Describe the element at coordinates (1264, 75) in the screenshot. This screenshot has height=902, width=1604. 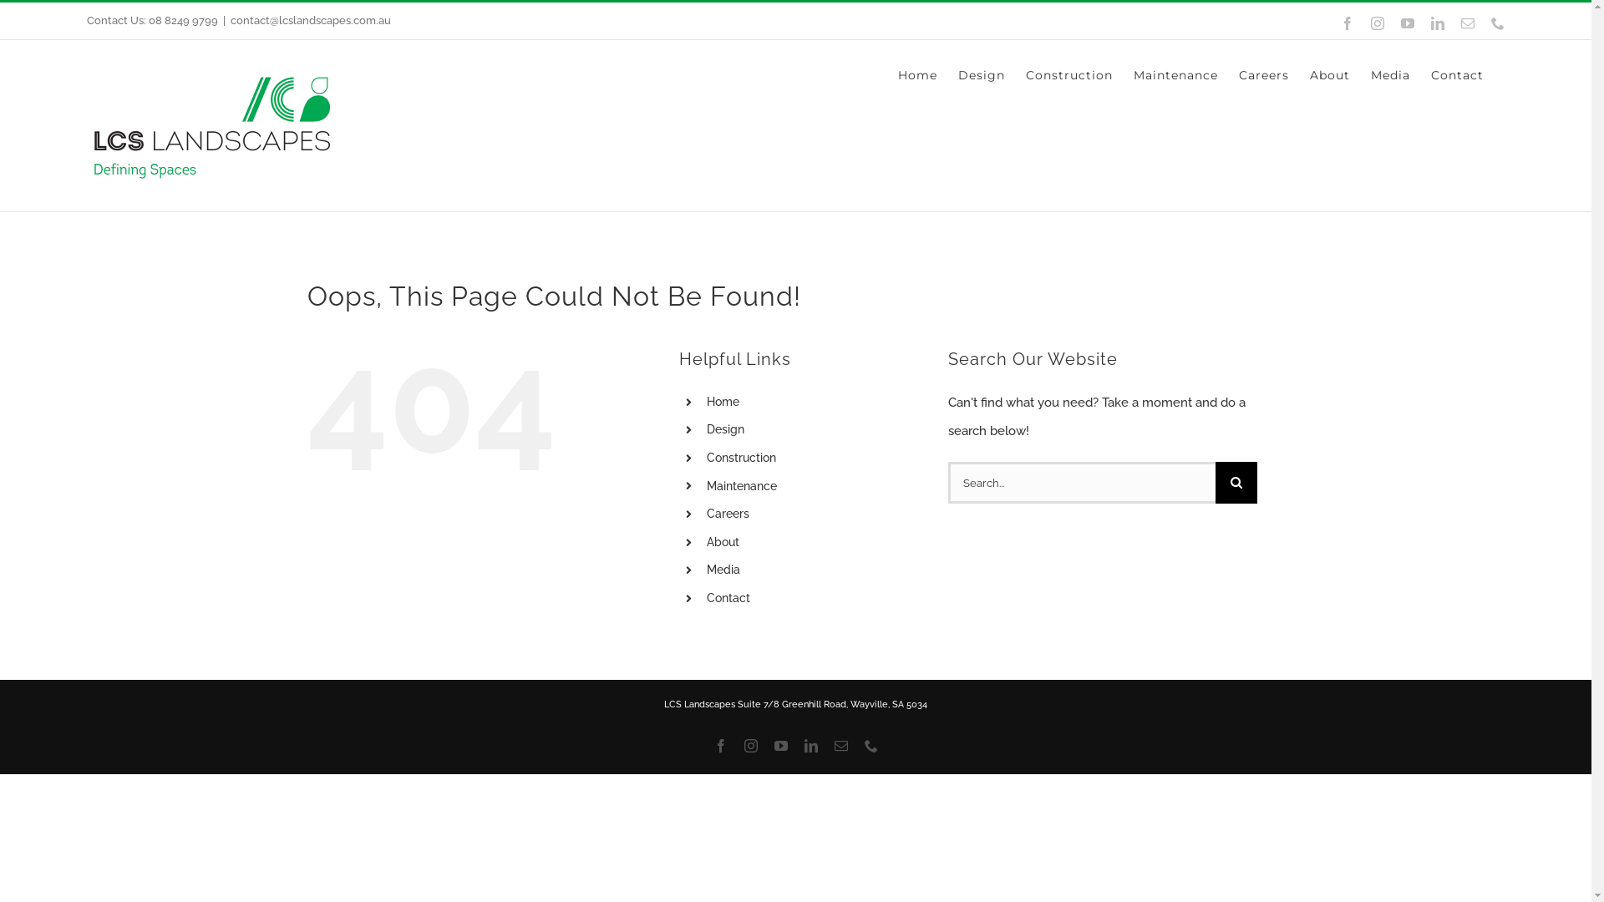
I see `Careers` at that location.